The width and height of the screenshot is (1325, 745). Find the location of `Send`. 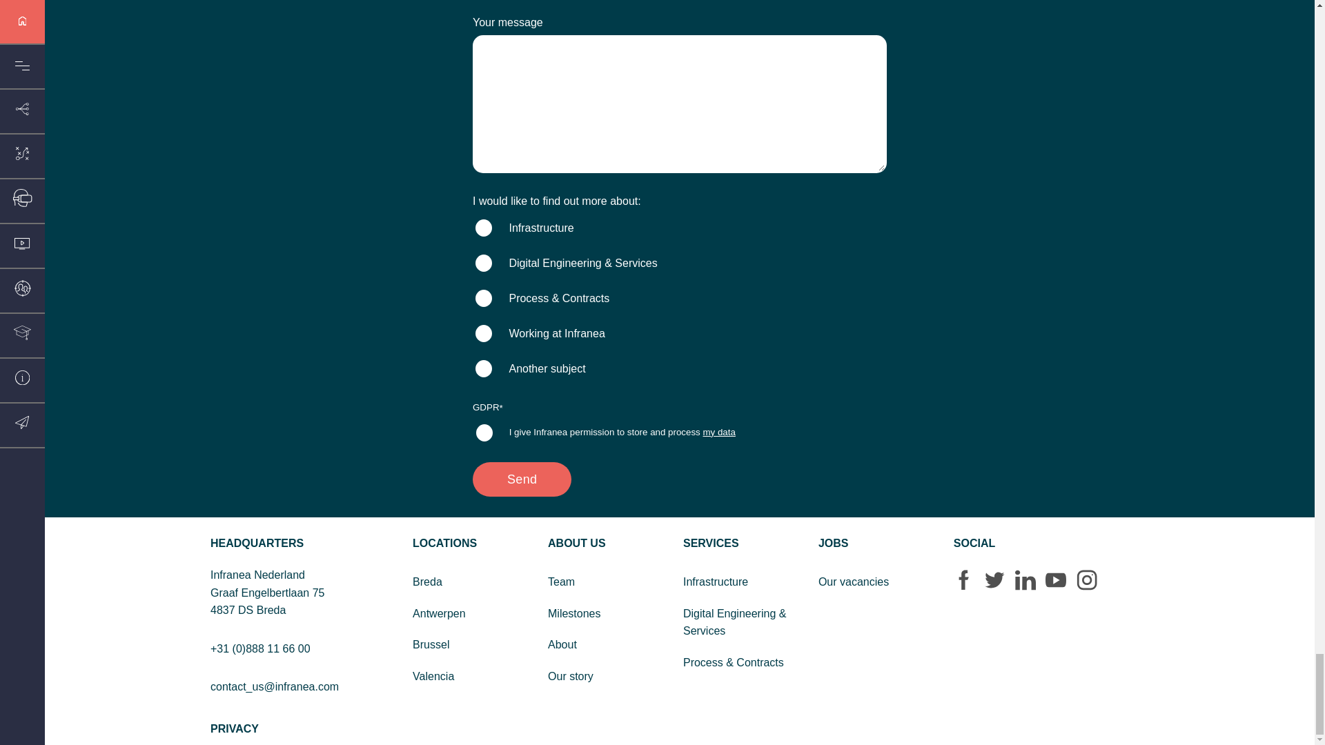

Send is located at coordinates (522, 479).